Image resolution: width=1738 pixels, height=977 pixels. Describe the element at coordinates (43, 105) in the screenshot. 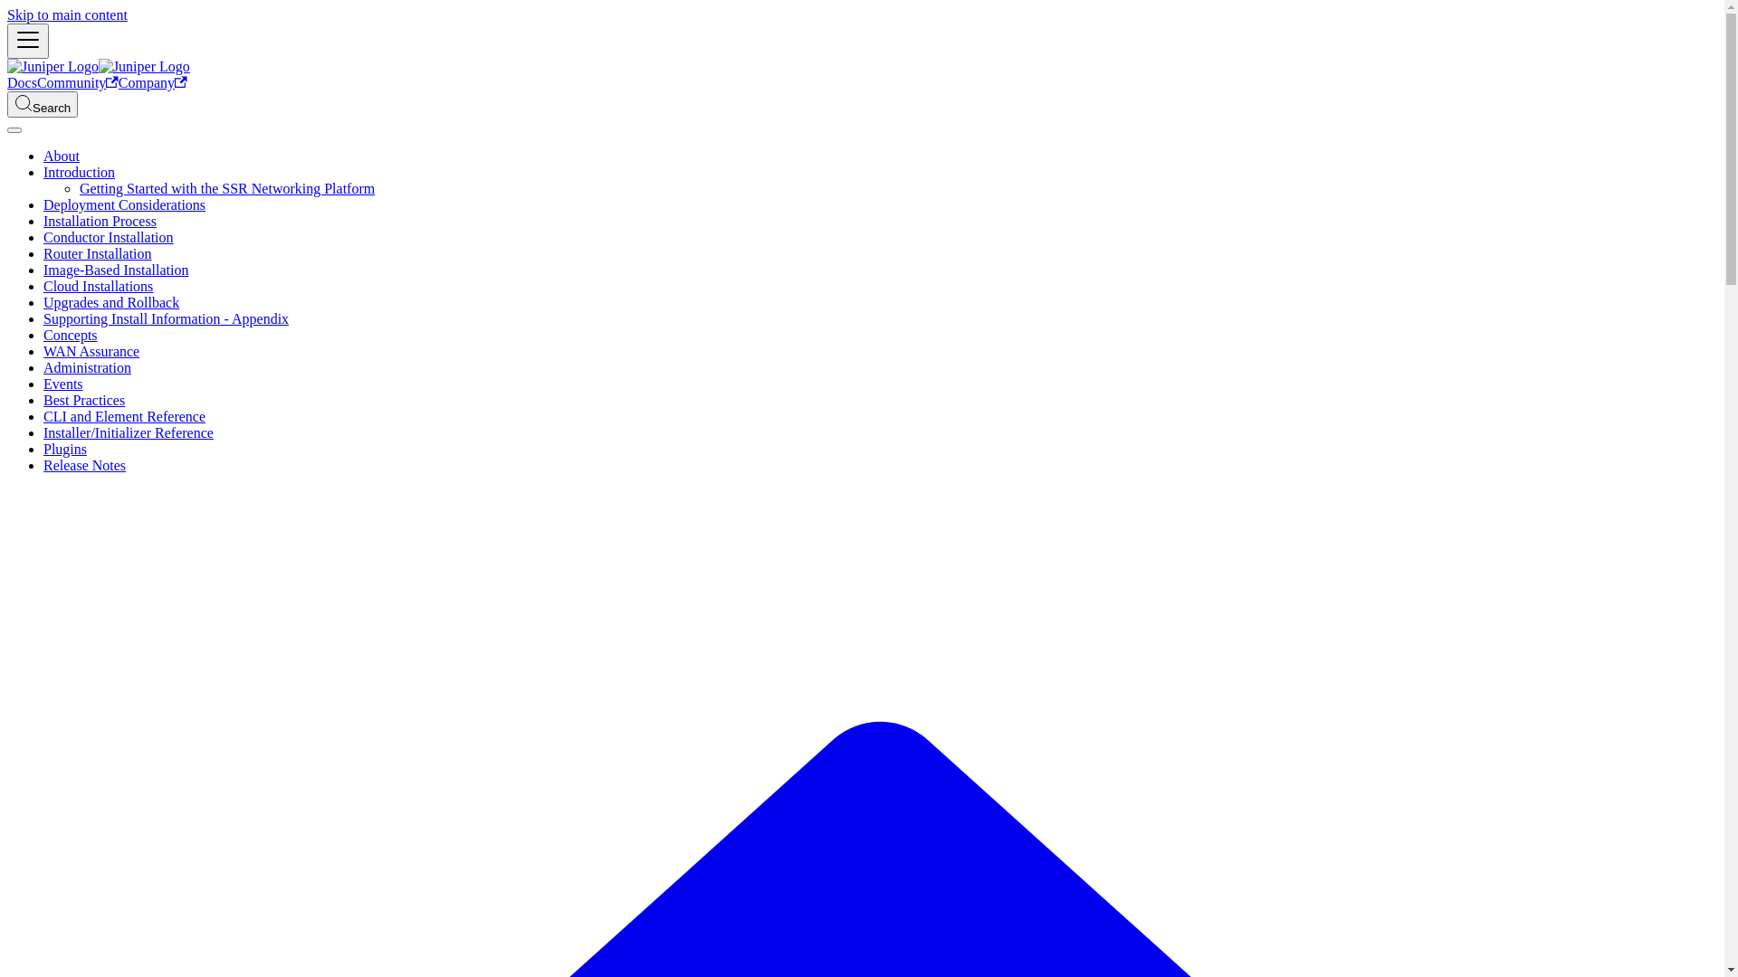

I see `Search` at that location.